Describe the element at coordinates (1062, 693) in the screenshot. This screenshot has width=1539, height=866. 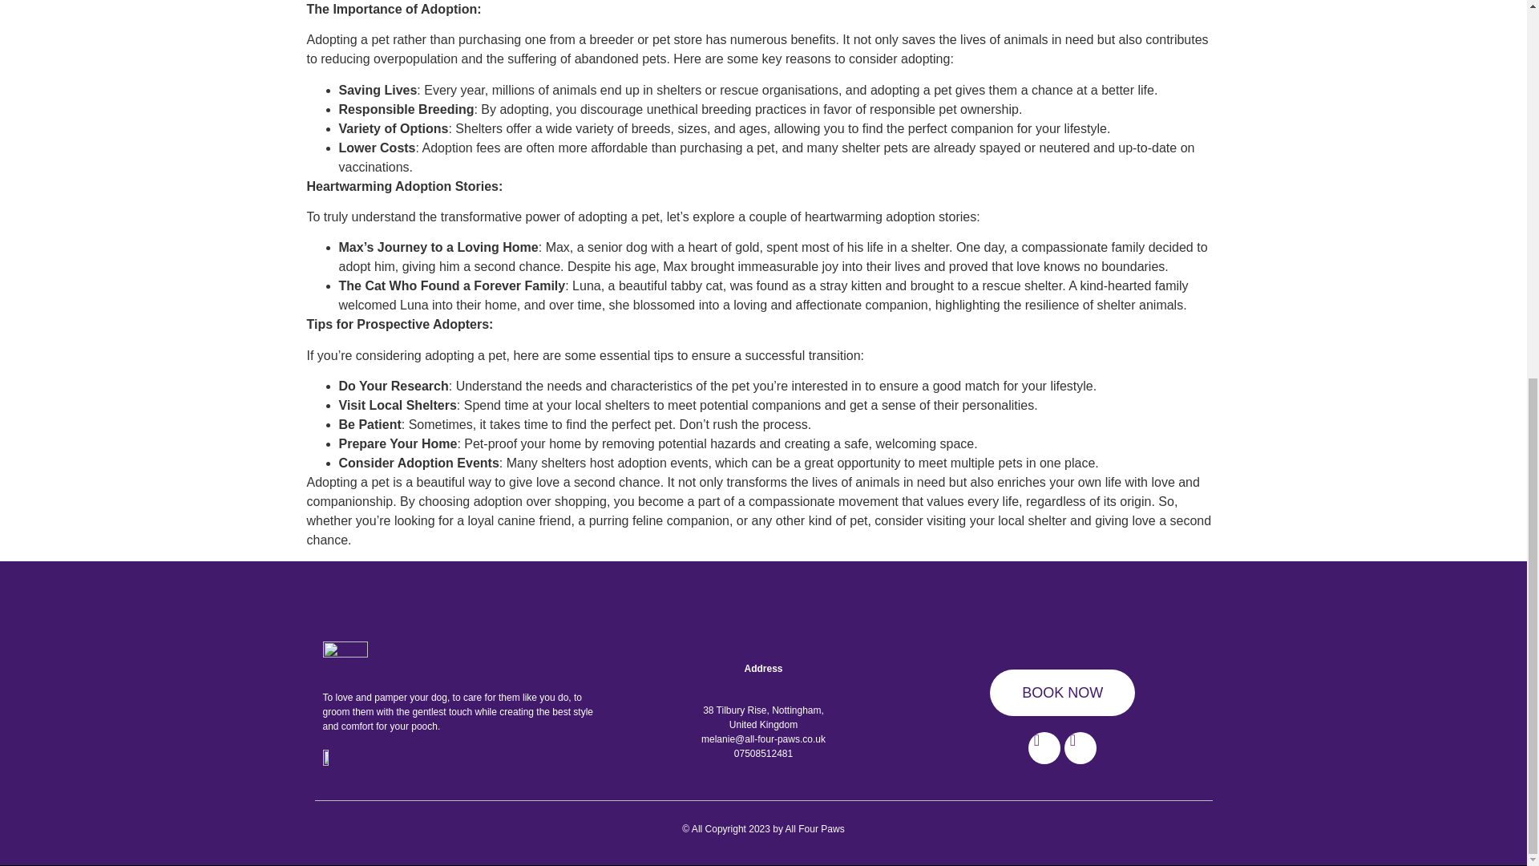
I see `BOOK NOW` at that location.